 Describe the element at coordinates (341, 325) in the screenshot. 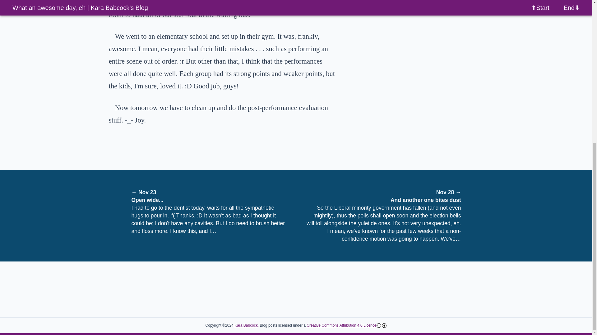

I see `Creative Commons Attribution 4.0 Licence` at that location.